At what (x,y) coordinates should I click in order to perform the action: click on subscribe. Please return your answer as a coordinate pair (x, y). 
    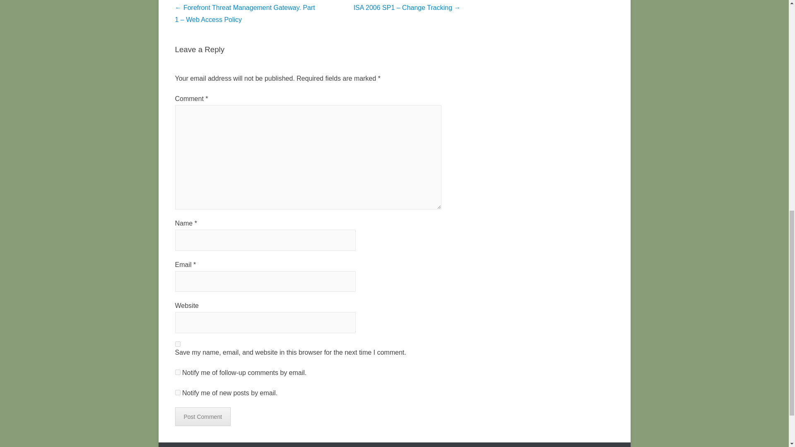
    Looking at the image, I should click on (177, 392).